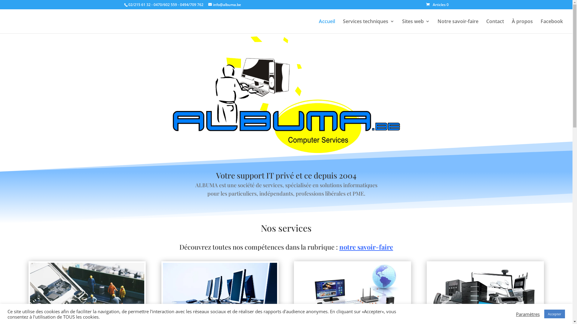  What do you see at coordinates (368, 26) in the screenshot?
I see `Services techniques` at bounding box center [368, 26].